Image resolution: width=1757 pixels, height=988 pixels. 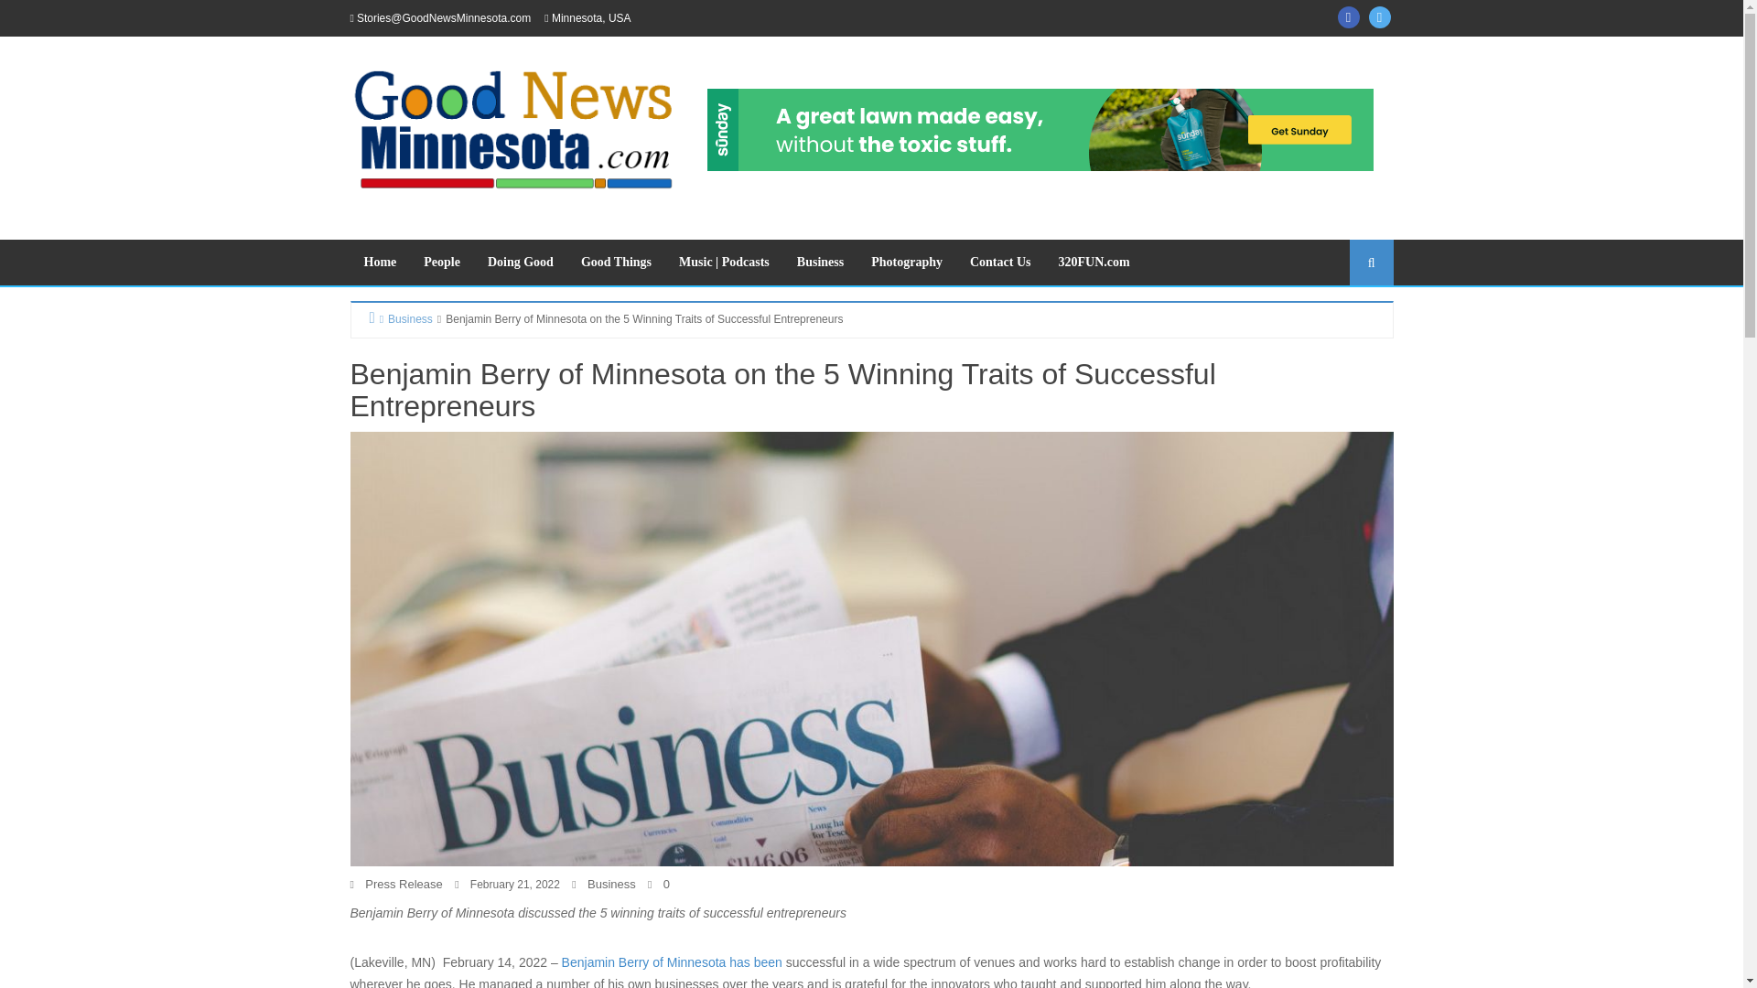 I want to click on Business, so click(x=820, y=263).